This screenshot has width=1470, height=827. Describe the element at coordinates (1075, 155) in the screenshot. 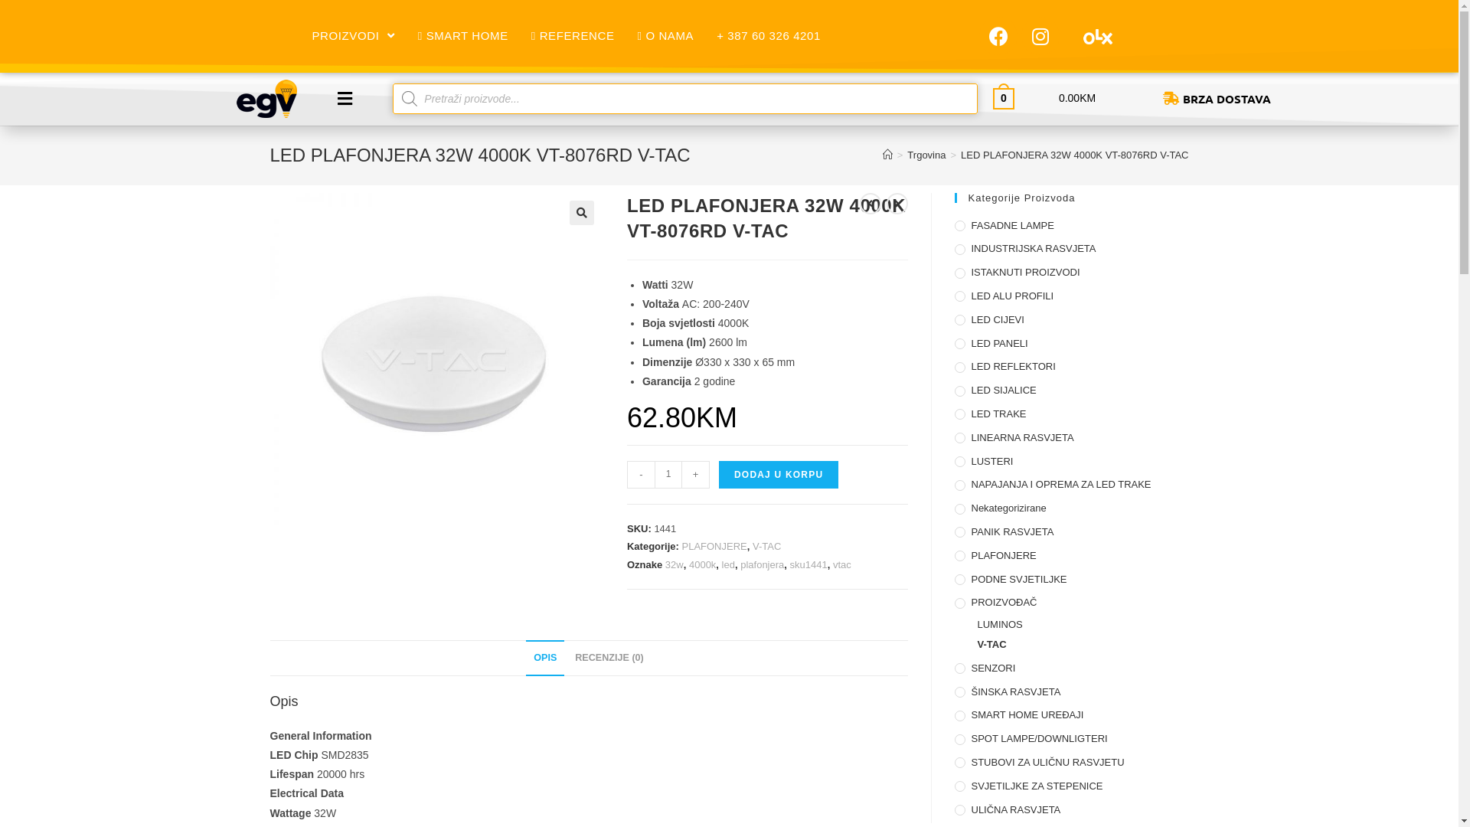

I see `LED PLAFONJERA 32W 4000K VT-8076RD V-TAC` at that location.